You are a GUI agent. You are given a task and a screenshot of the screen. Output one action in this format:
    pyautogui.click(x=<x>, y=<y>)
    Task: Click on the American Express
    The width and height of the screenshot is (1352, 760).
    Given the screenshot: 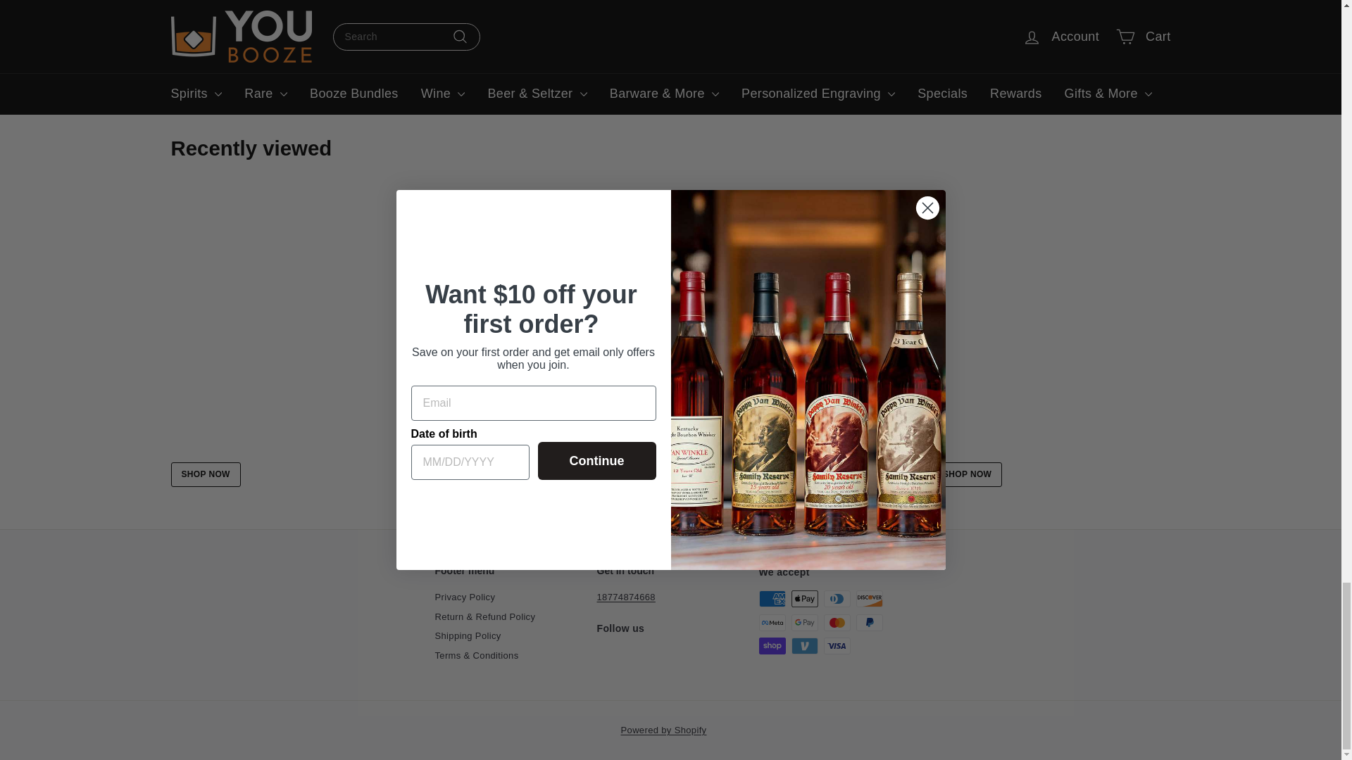 What is the action you would take?
    pyautogui.click(x=772, y=598)
    